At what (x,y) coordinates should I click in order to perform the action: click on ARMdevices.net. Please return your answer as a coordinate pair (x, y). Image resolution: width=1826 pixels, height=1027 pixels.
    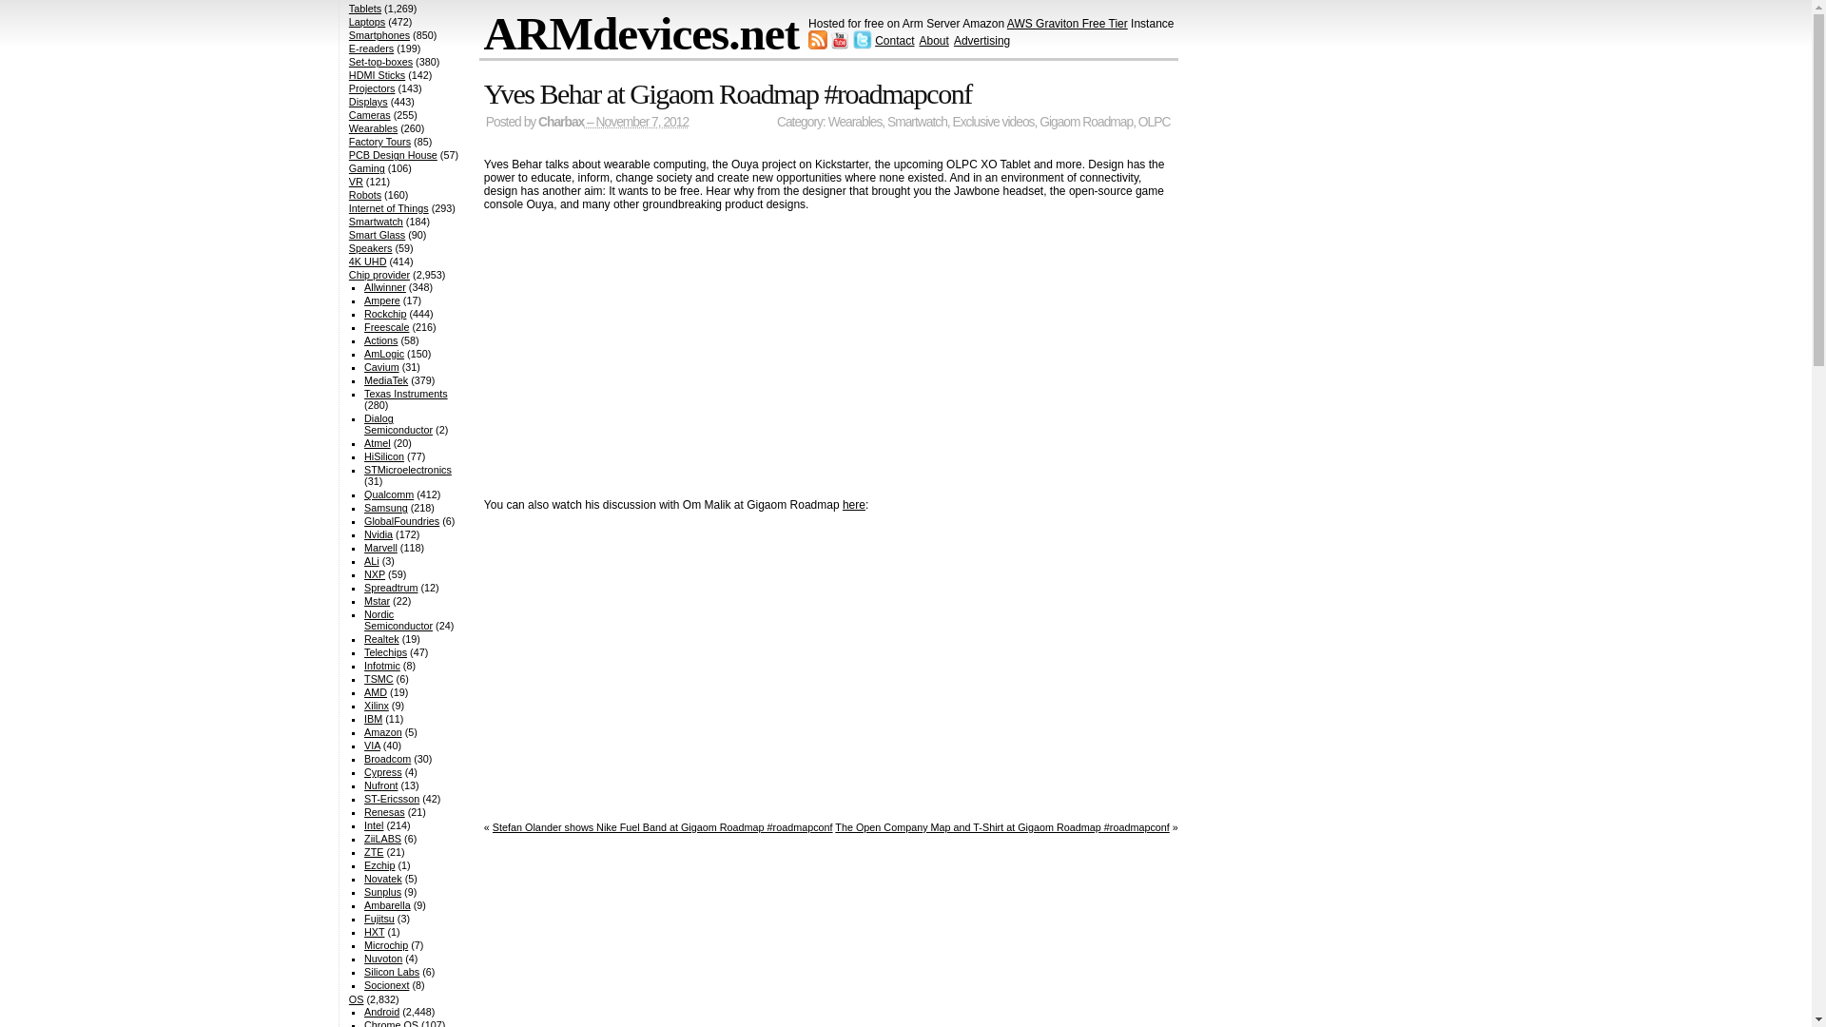
    Looking at the image, I should click on (641, 32).